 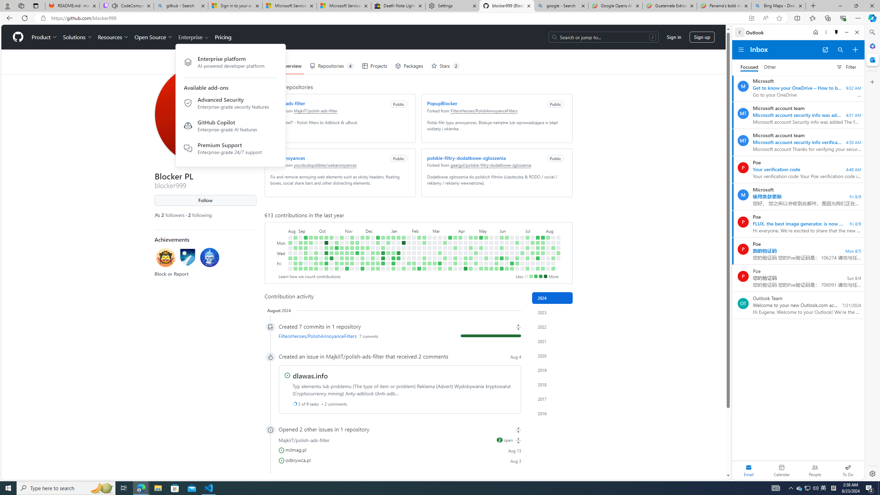 What do you see at coordinates (187, 257) in the screenshot?
I see `Achievement: Arctic Code Vault Contributor` at bounding box center [187, 257].